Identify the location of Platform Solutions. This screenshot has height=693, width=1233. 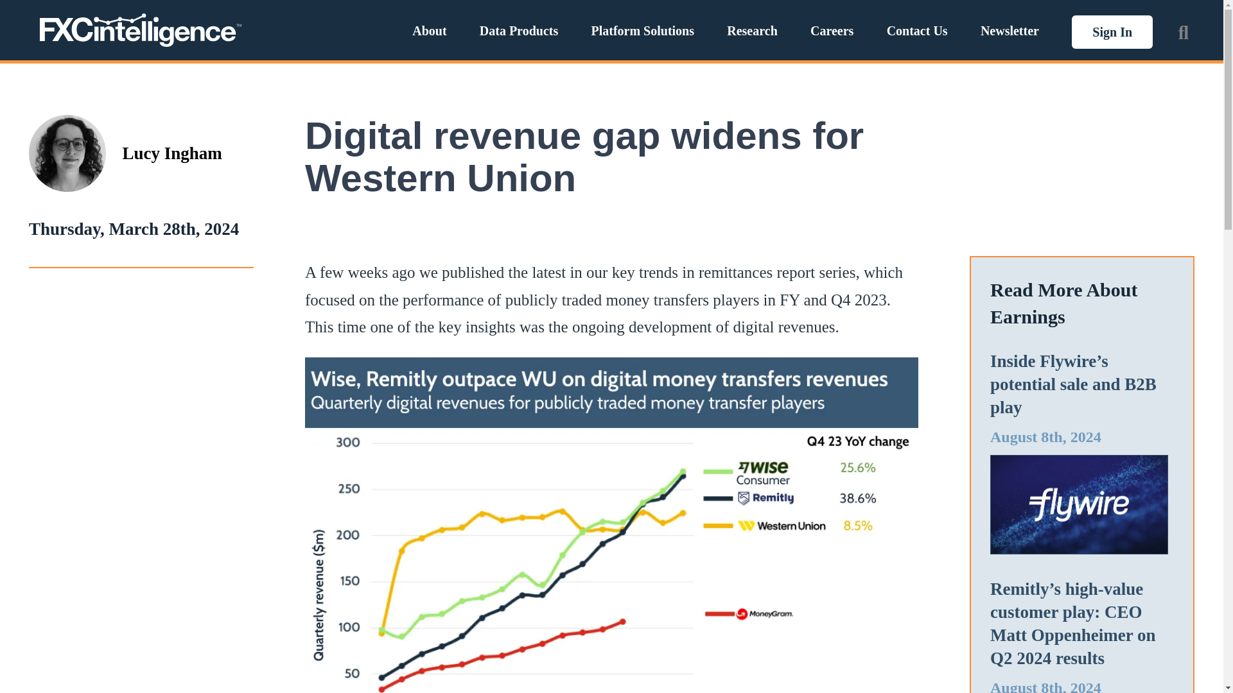
(642, 31).